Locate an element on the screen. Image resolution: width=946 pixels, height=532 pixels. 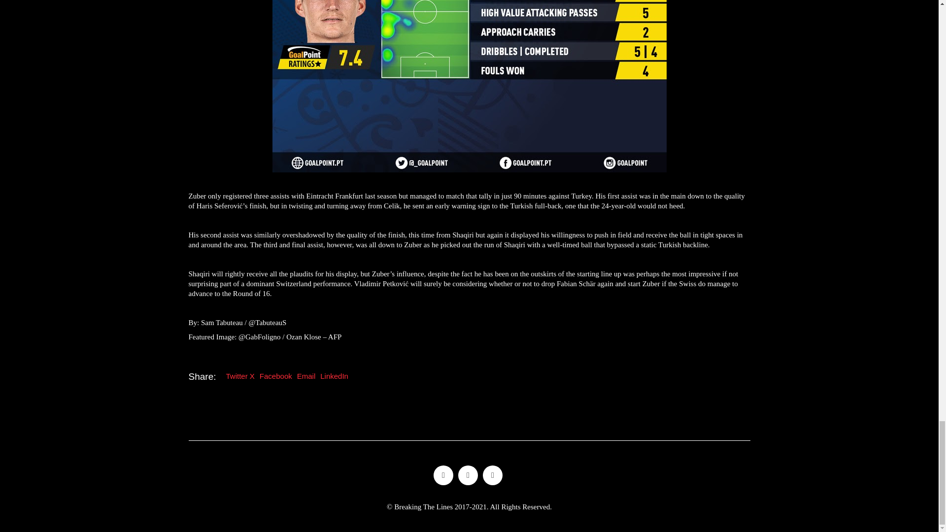
Facebook is located at coordinates (468, 475).